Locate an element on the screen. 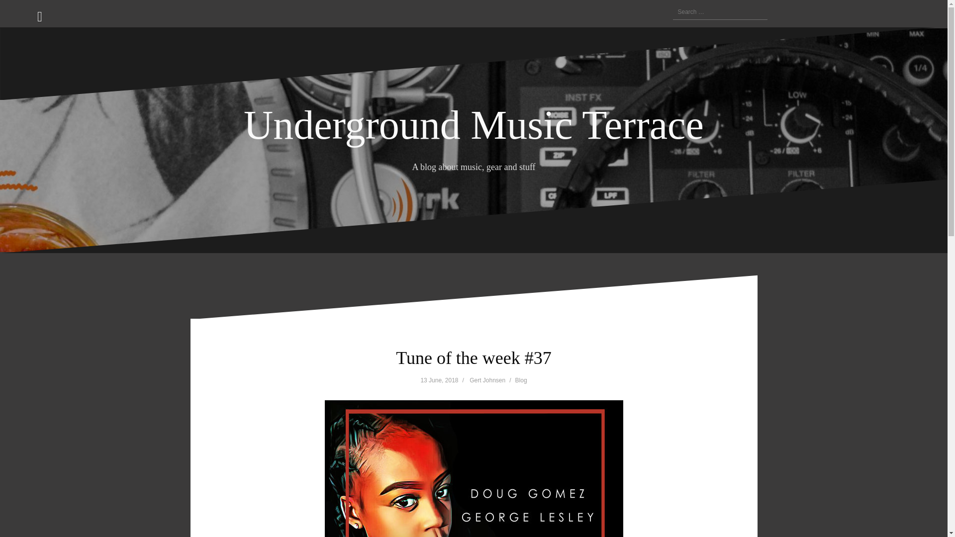  Gert Johnsen is located at coordinates (487, 380).